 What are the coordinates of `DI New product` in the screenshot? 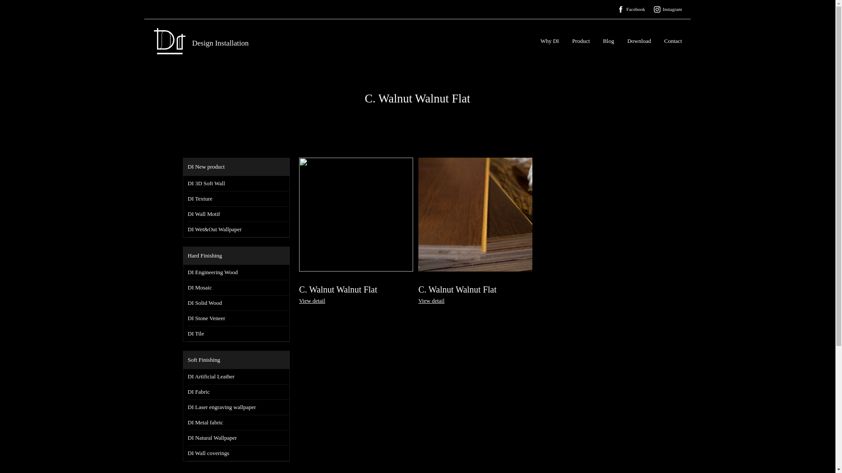 It's located at (236, 167).